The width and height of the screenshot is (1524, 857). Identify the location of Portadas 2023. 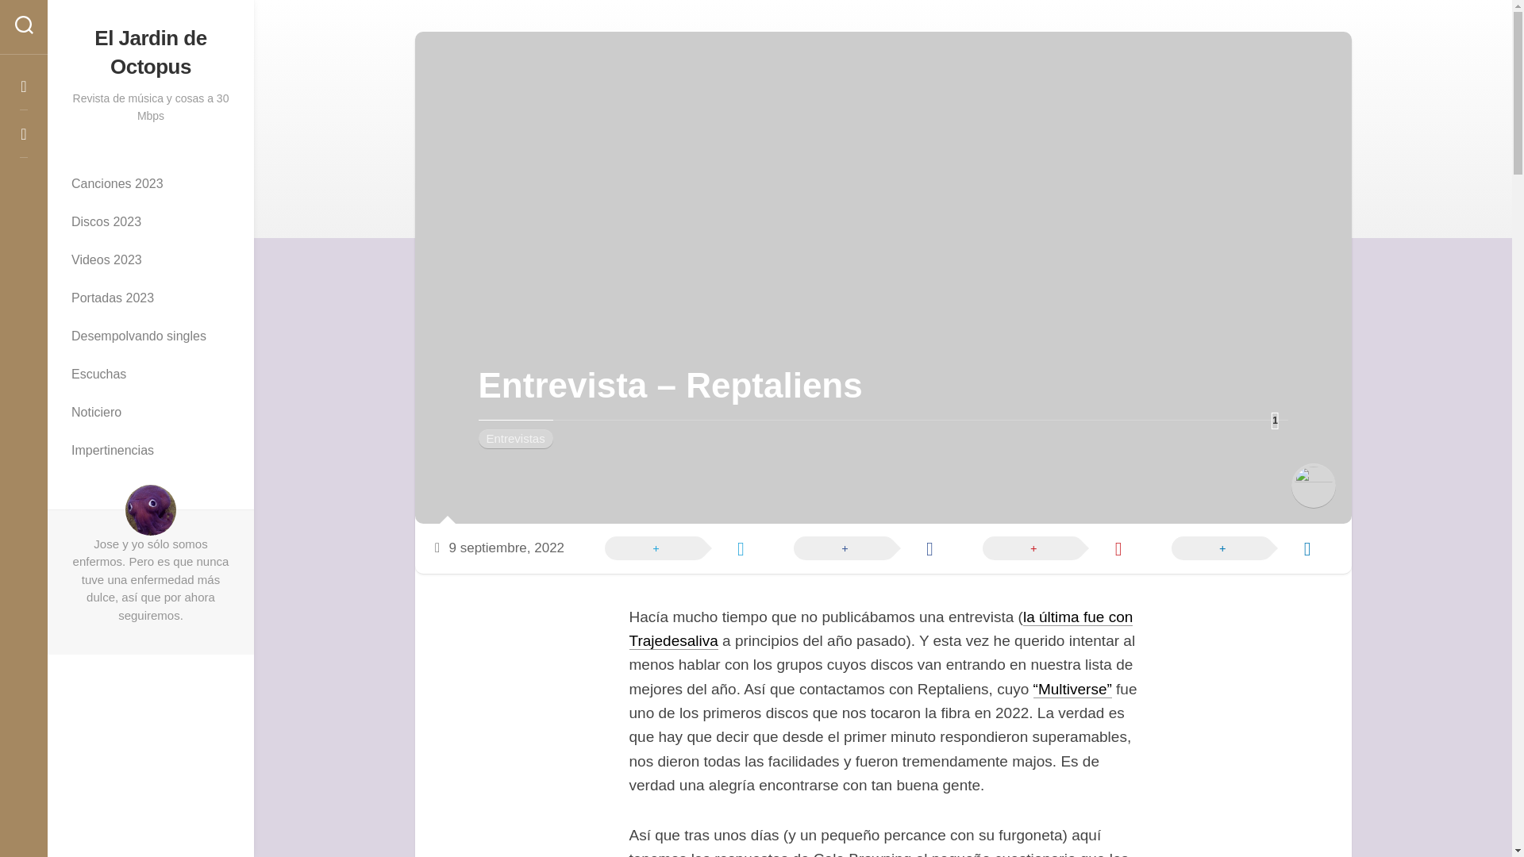
(151, 298).